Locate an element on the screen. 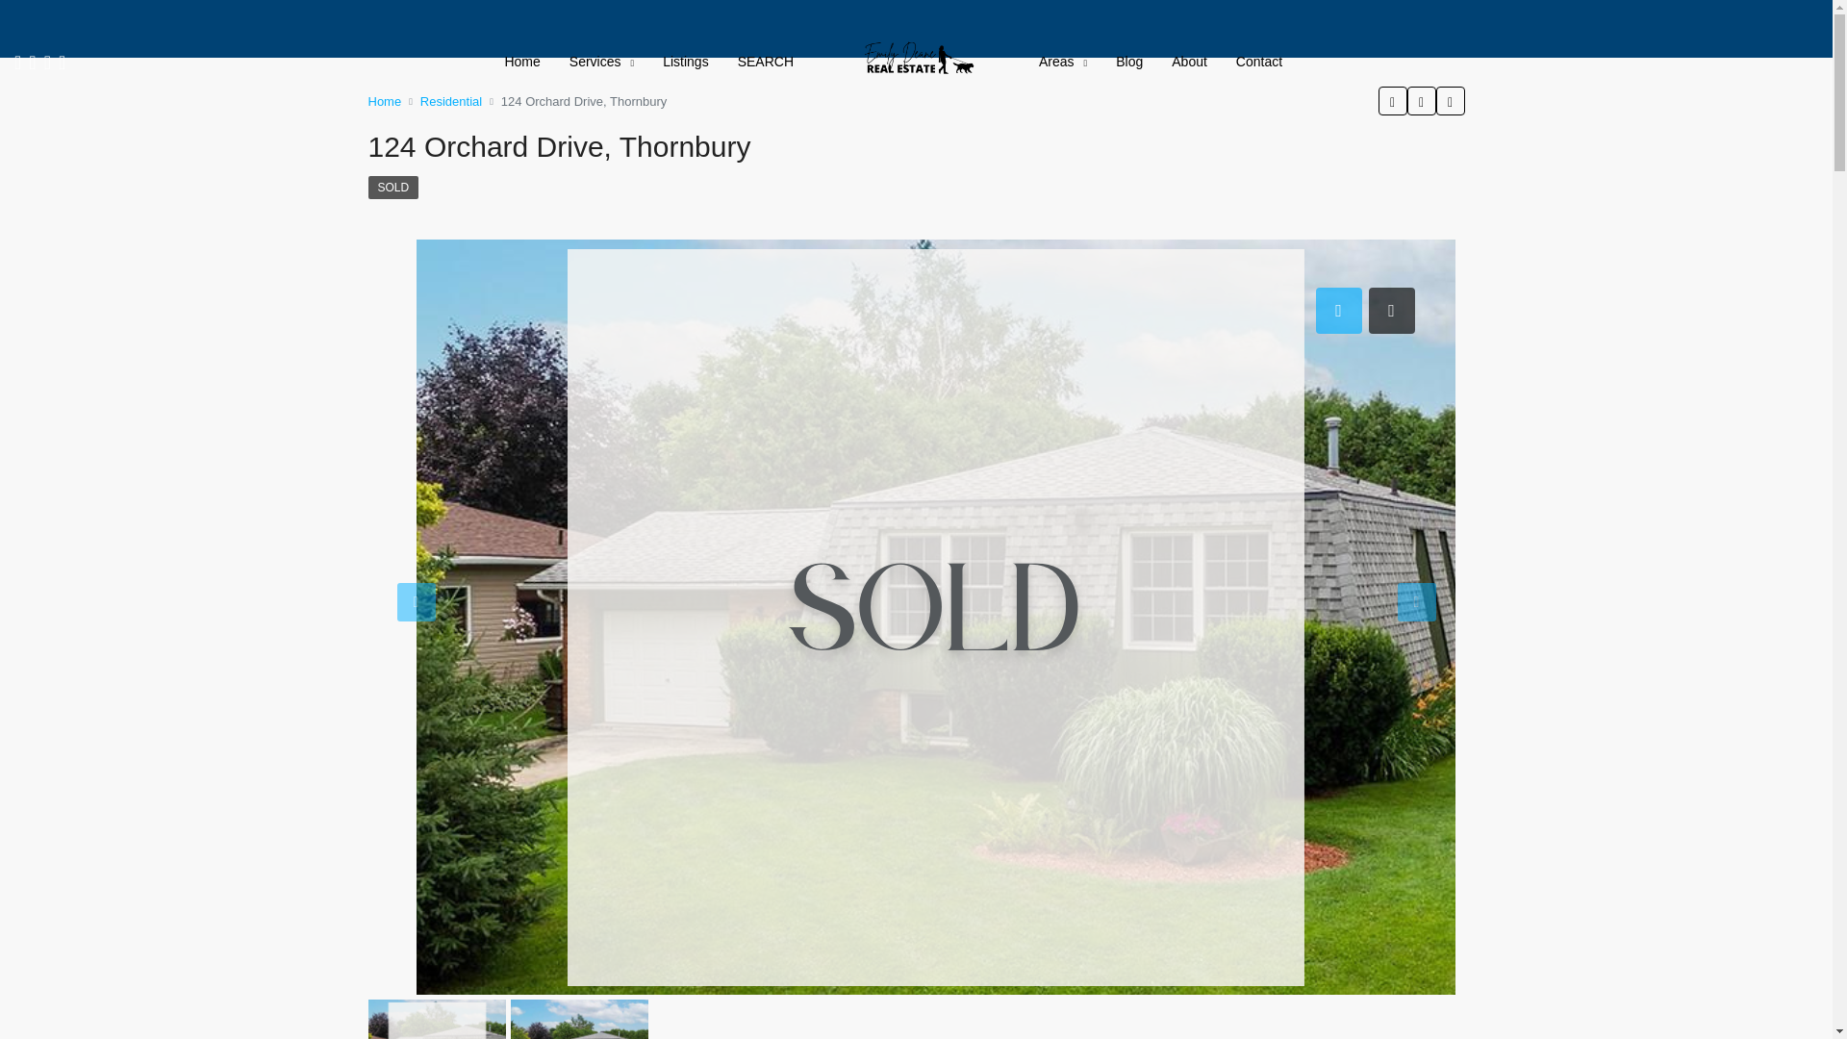 The image size is (1847, 1039). About is located at coordinates (1189, 61).